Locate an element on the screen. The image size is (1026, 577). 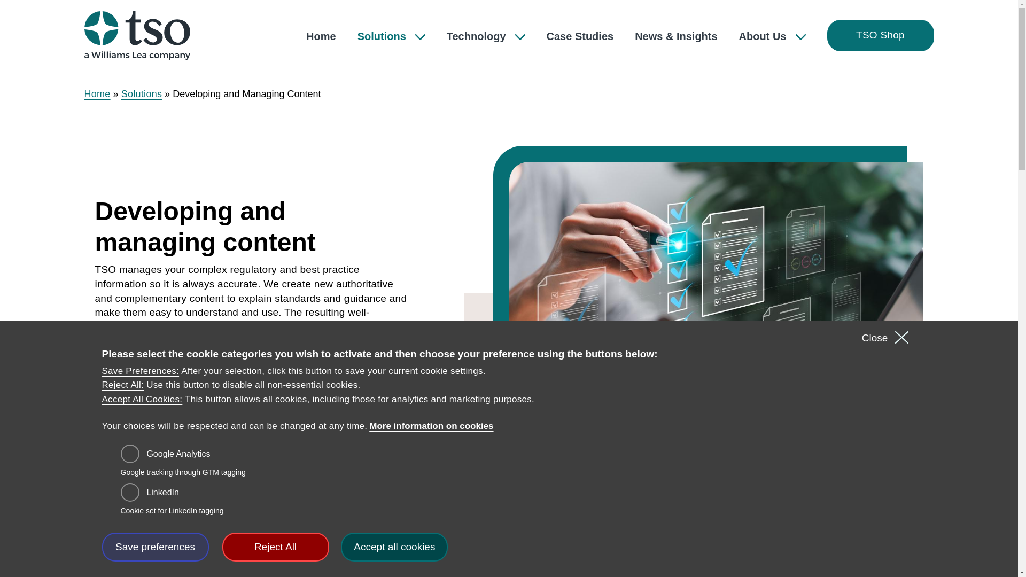
Solutions is located at coordinates (391, 36).